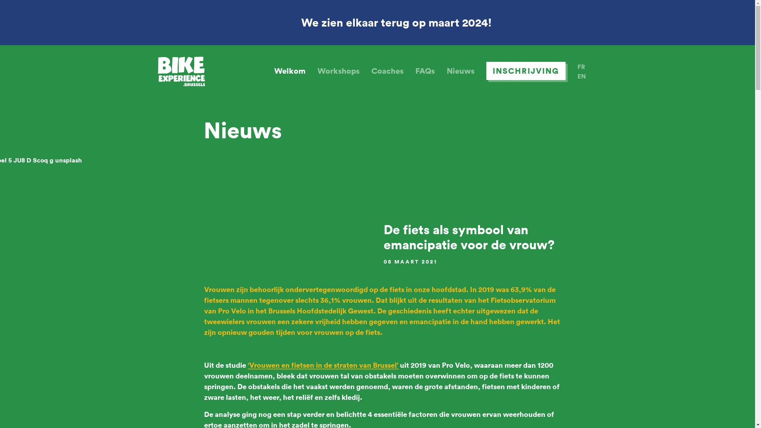 The height and width of the screenshot is (428, 761). I want to click on Coaches, so click(387, 71).